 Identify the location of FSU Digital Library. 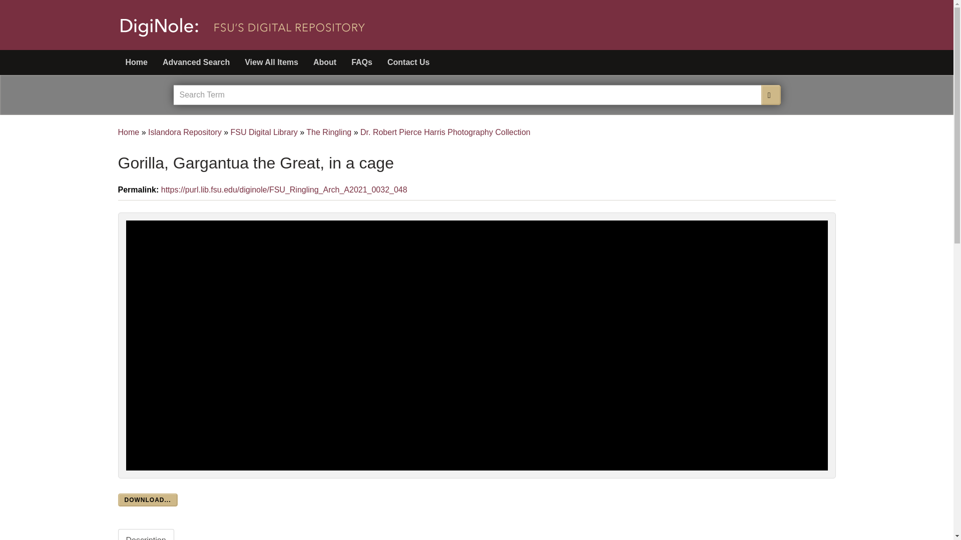
(264, 132).